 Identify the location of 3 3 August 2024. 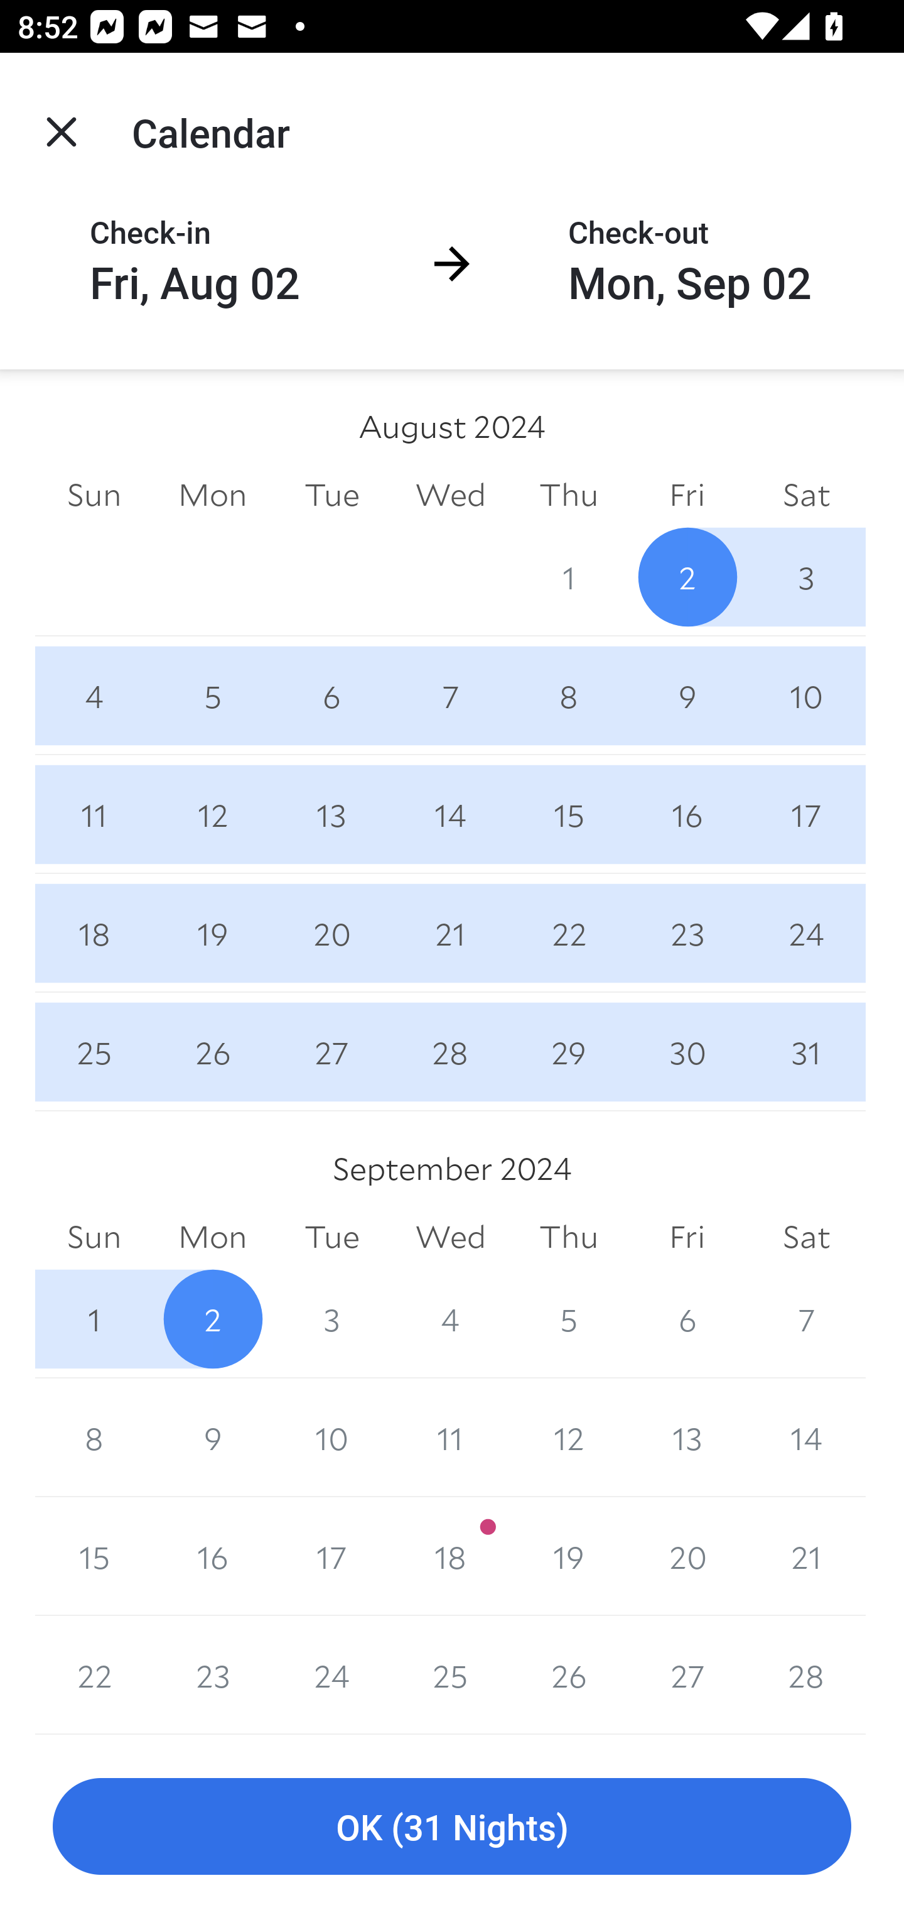
(806, 577).